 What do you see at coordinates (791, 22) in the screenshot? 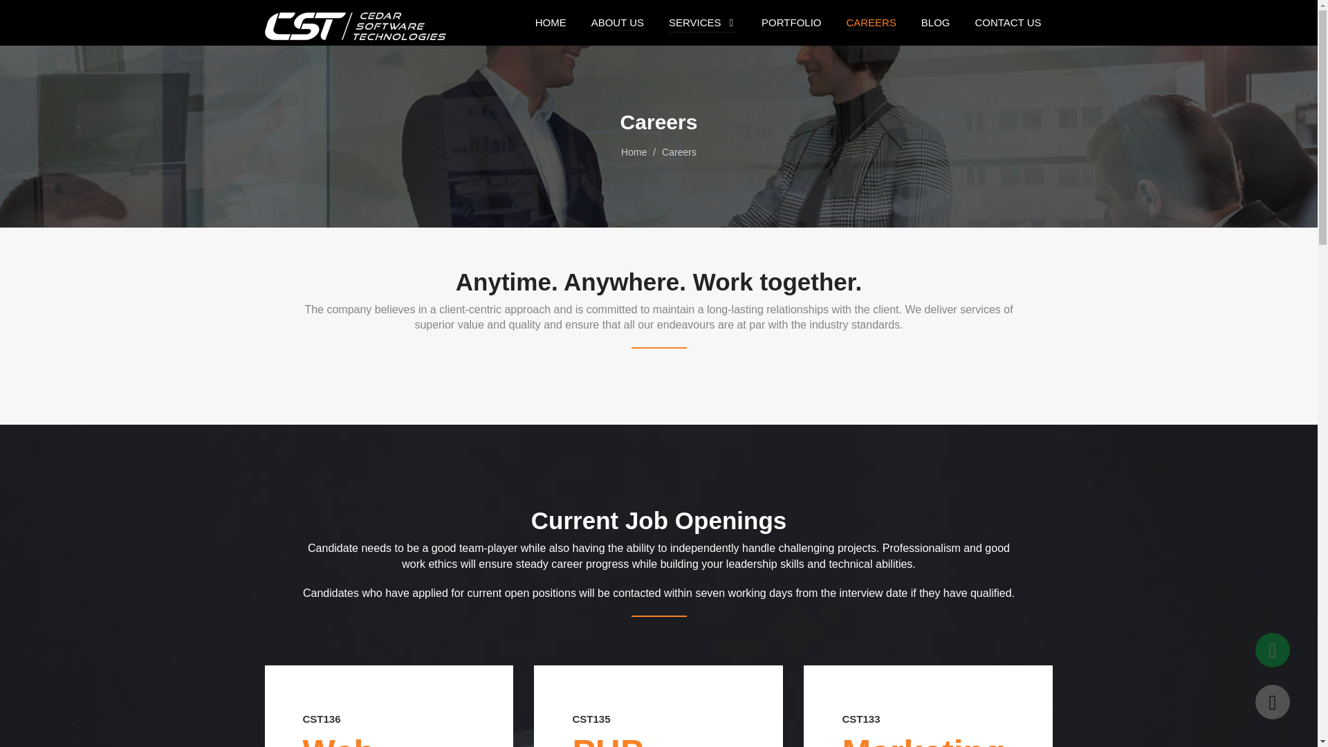
I see `PORTFOLIO` at bounding box center [791, 22].